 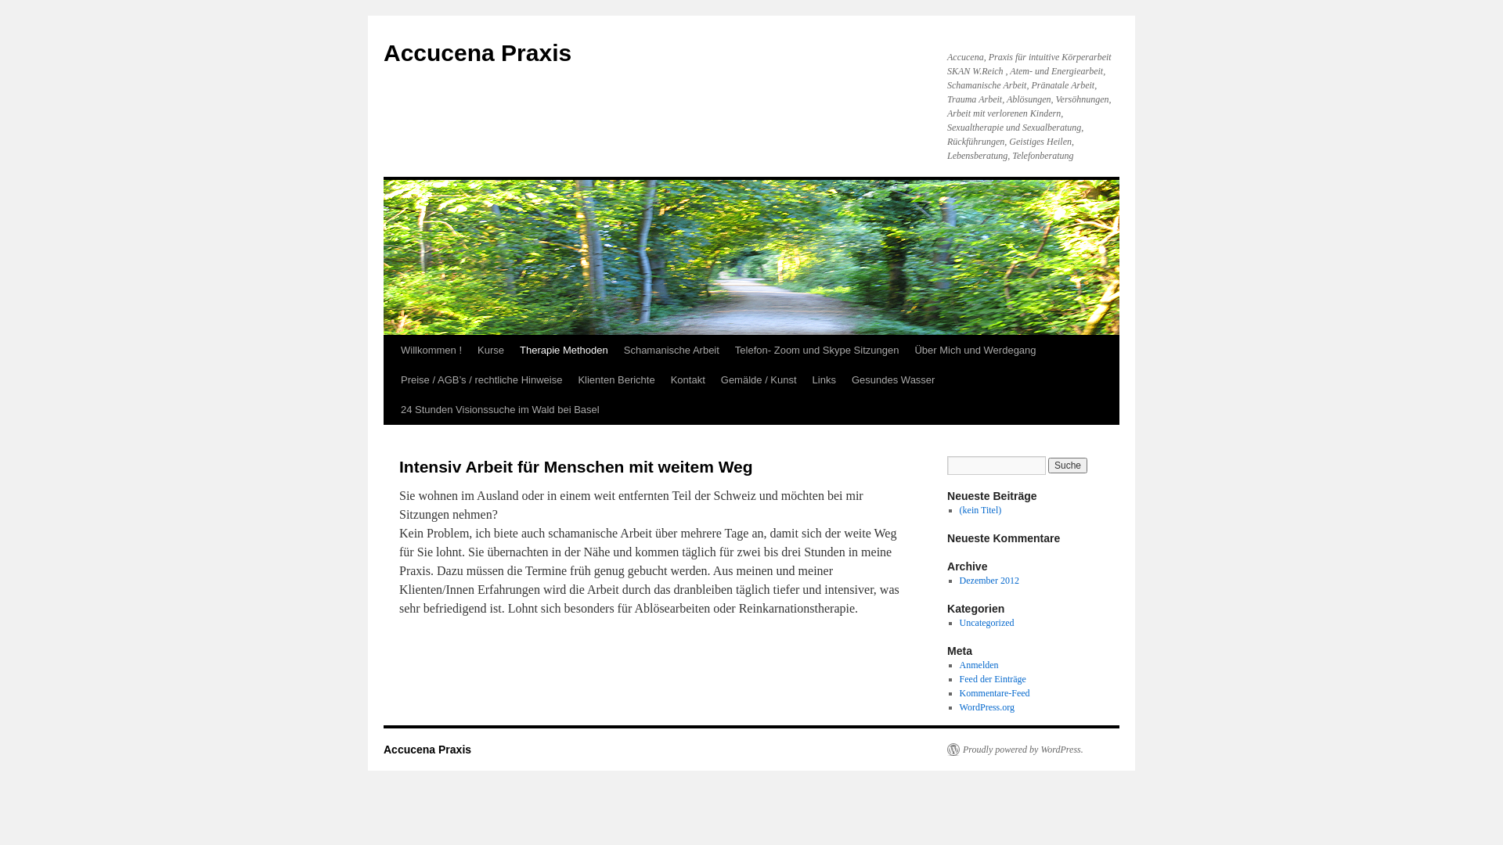 I want to click on (kein Titel), so click(x=981, y=510).